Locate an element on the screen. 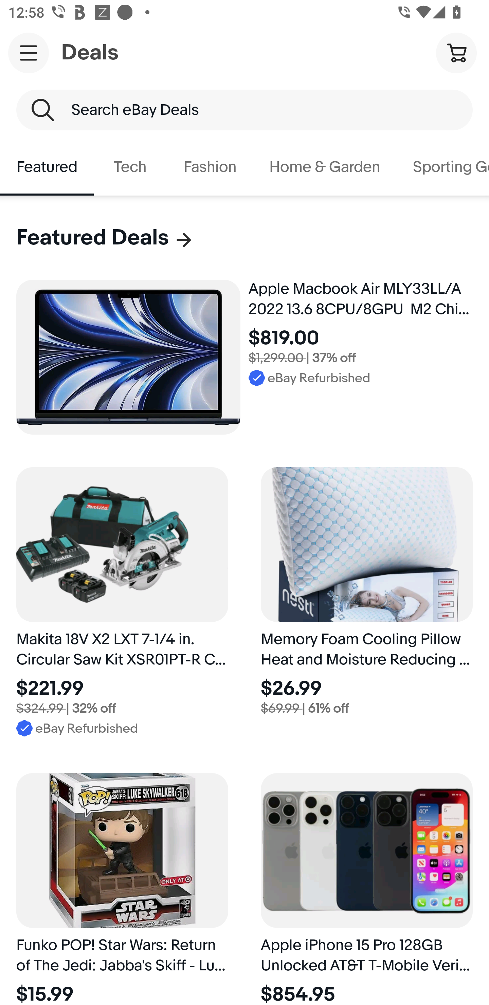 The image size is (489, 1005). Home & Garden. Button. 4 of 7. Home & Garden is located at coordinates (325, 167).